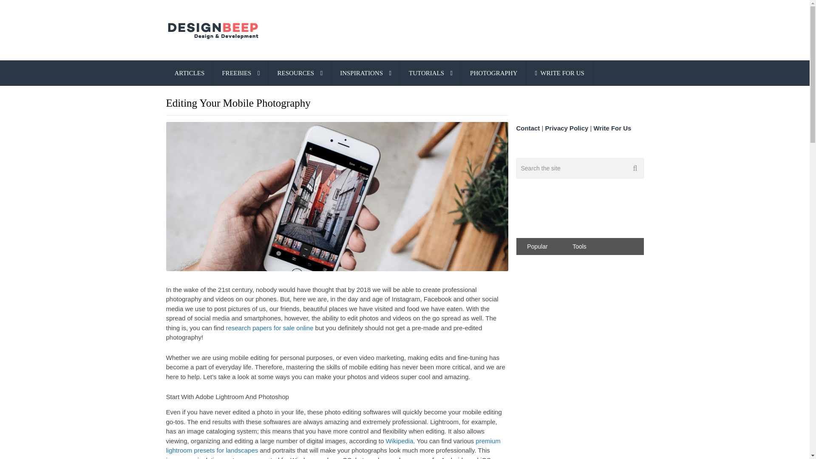 This screenshot has height=459, width=816. I want to click on ARTICLES, so click(189, 73).